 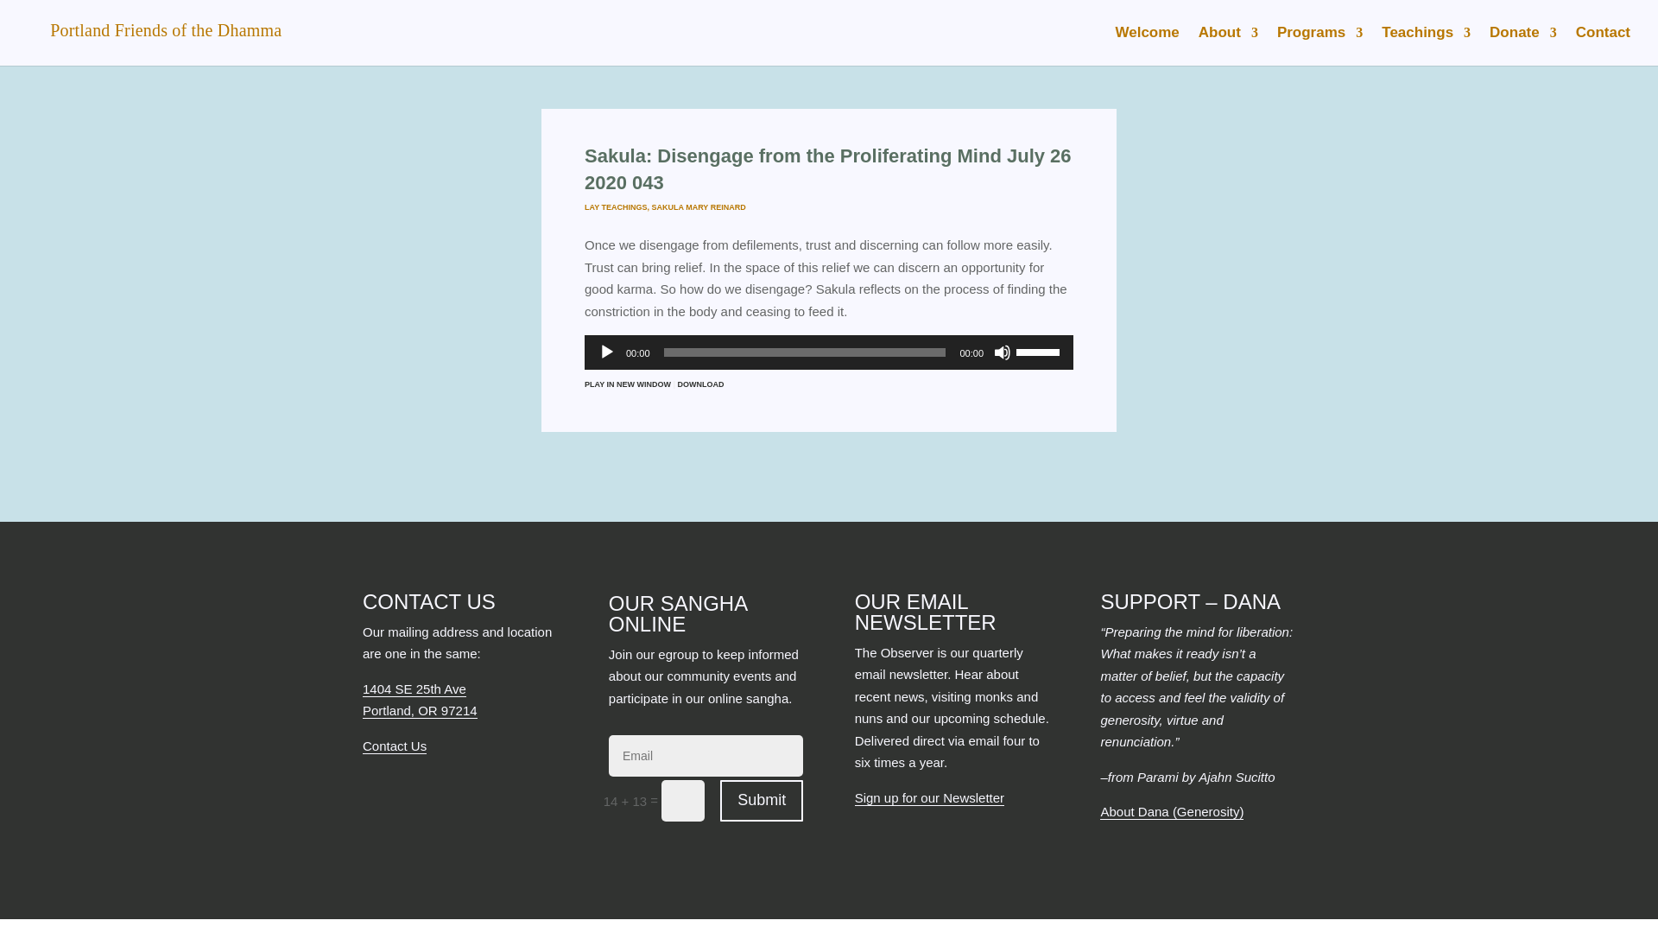 What do you see at coordinates (1147, 46) in the screenshot?
I see `Welcome` at bounding box center [1147, 46].